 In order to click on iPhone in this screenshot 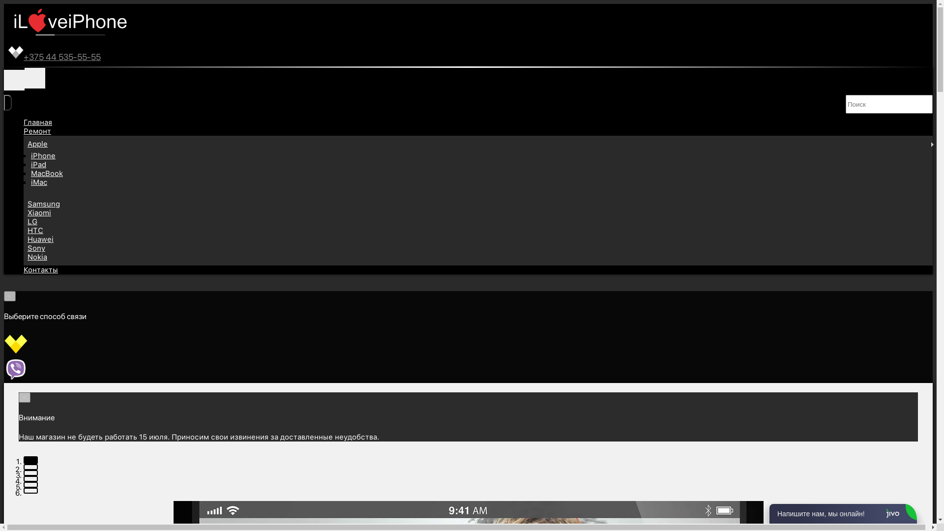, I will do `click(43, 156)`.